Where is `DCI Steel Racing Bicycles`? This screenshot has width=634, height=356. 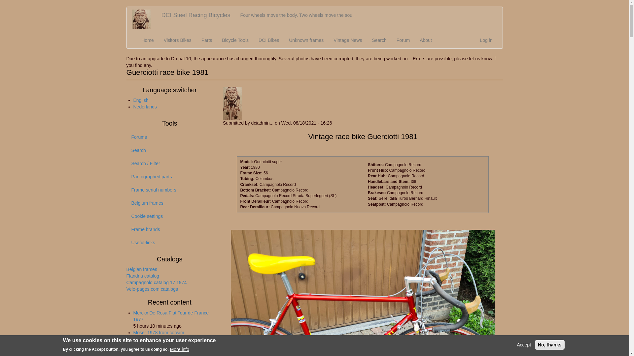
DCI Steel Racing Bicycles is located at coordinates (196, 15).